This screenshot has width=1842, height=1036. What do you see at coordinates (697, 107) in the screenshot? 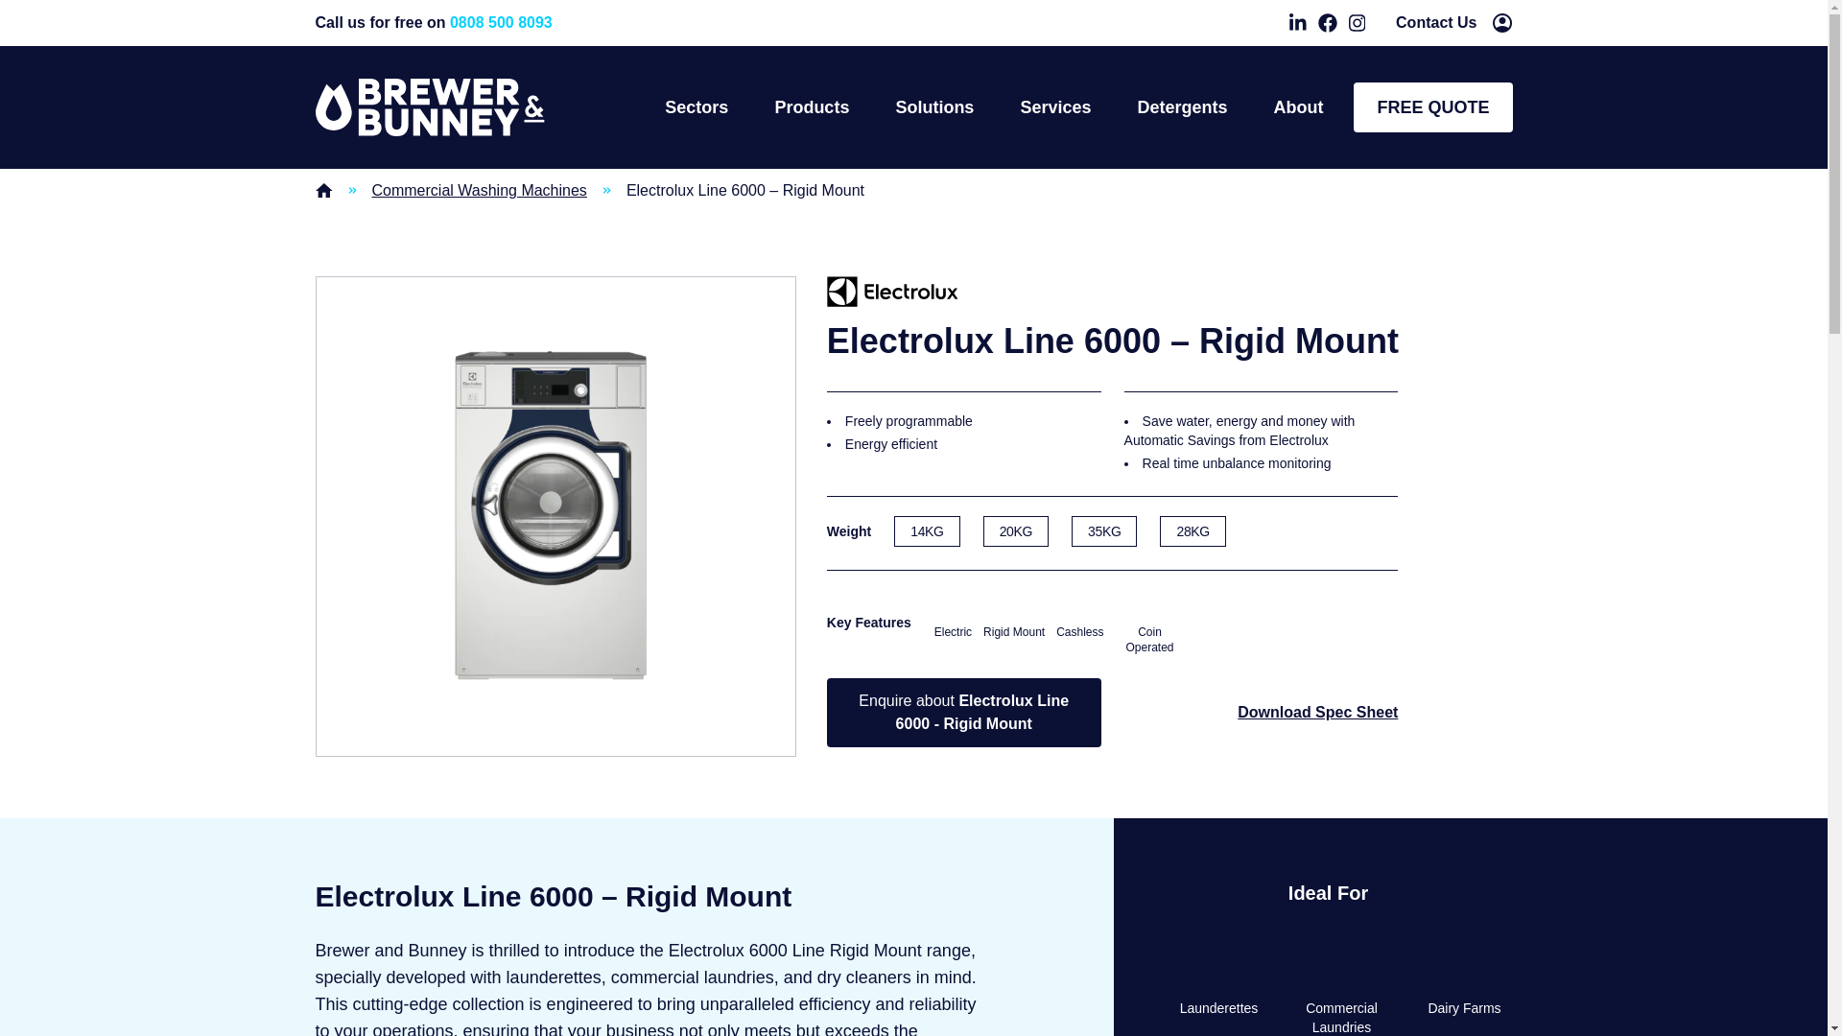
I see `Sectors` at bounding box center [697, 107].